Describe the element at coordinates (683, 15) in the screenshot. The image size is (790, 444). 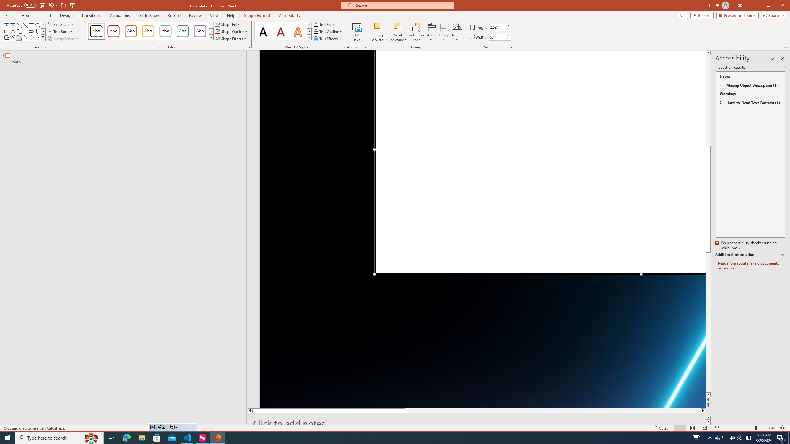
I see `Comments` at that location.